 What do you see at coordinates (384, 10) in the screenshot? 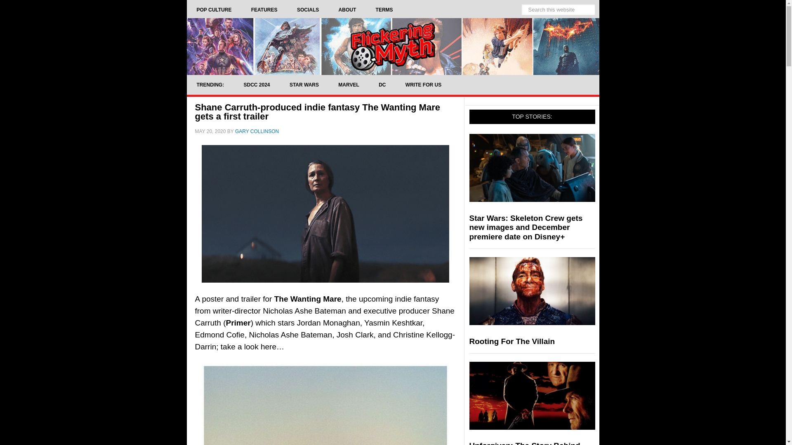
I see `TERMS` at bounding box center [384, 10].